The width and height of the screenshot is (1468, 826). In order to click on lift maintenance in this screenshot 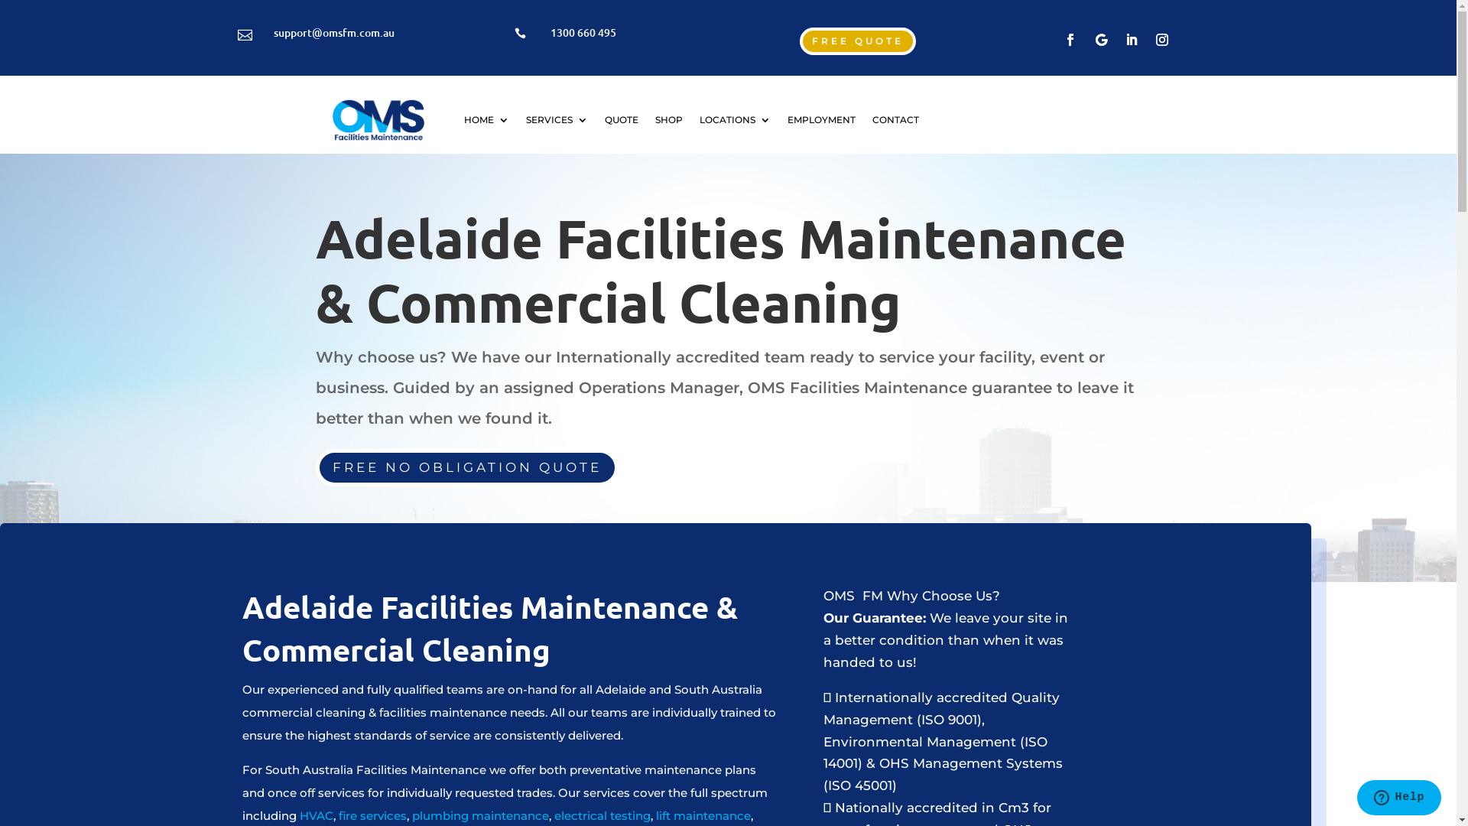, I will do `click(703, 815)`.